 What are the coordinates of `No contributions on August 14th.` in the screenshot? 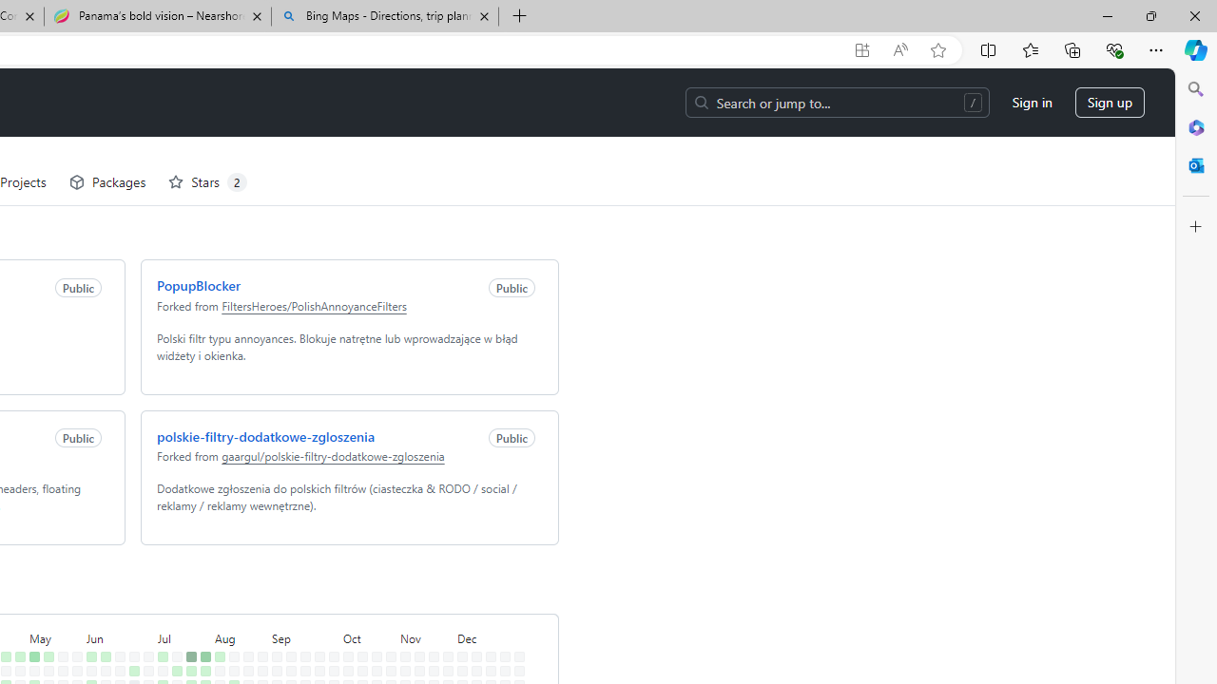 It's located at (230, 631).